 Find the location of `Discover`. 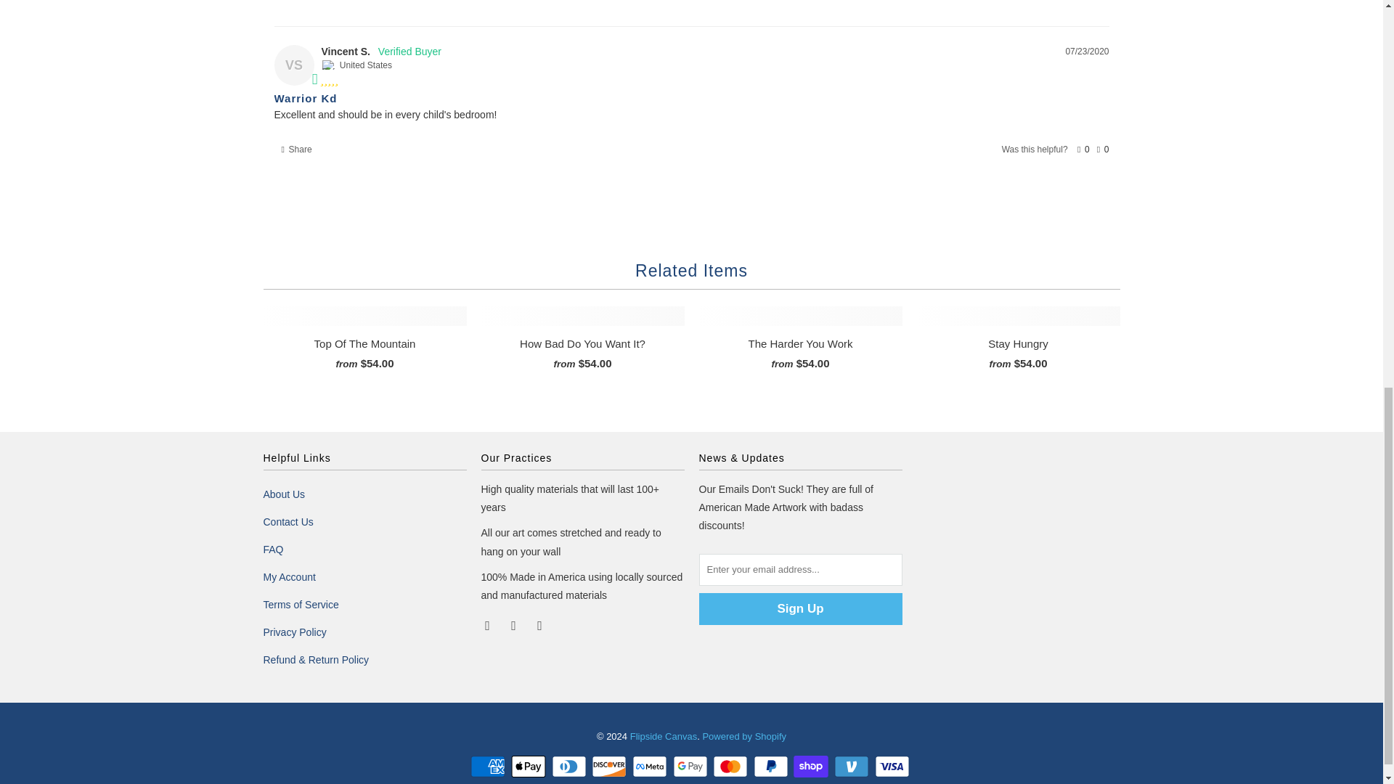

Discover is located at coordinates (610, 767).